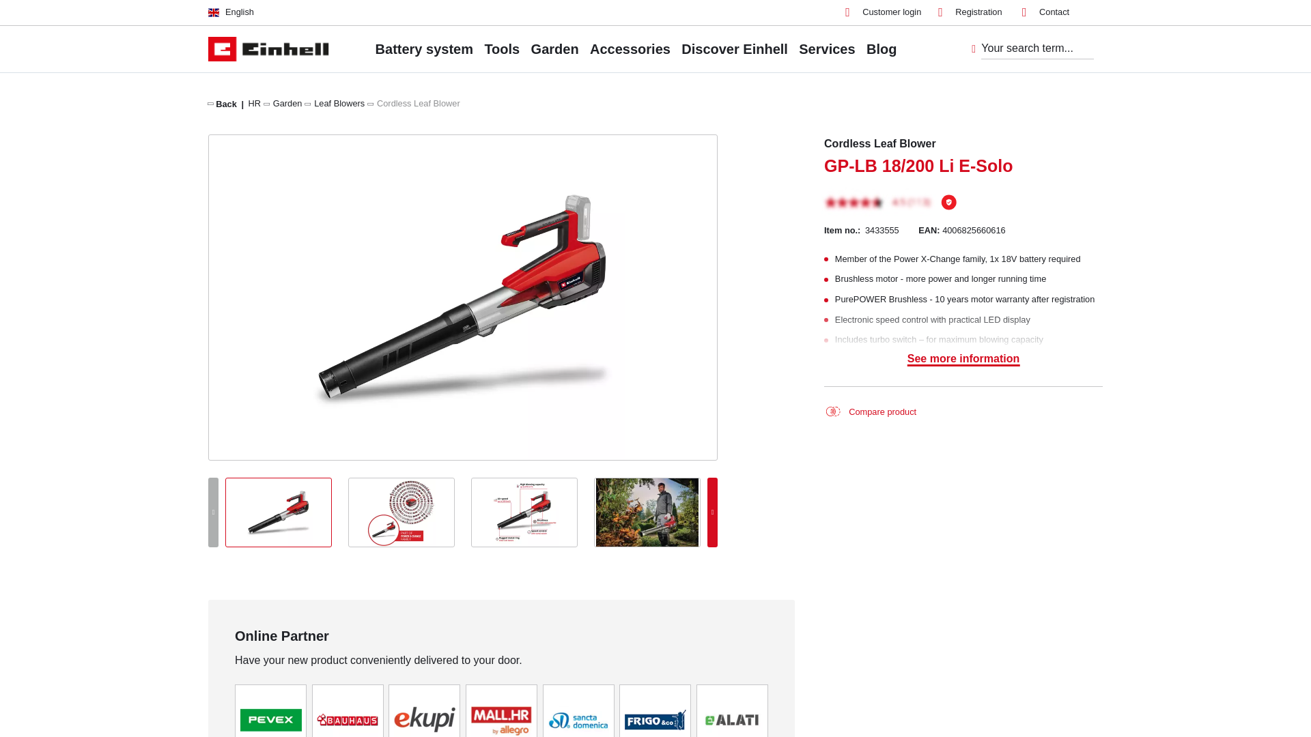 The height and width of the screenshot is (737, 1311). What do you see at coordinates (578, 719) in the screenshot?
I see `Sancta Domenica` at bounding box center [578, 719].